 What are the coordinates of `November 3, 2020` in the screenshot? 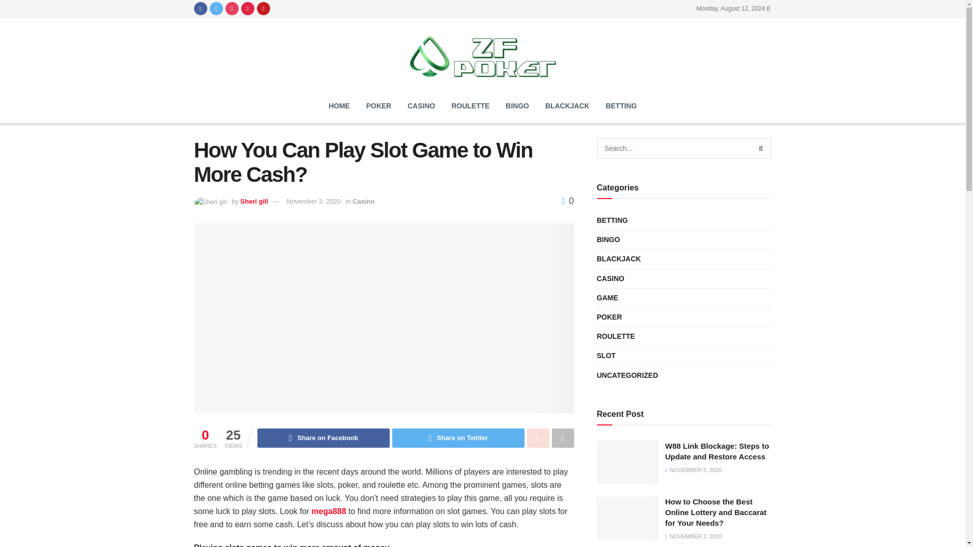 It's located at (314, 201).